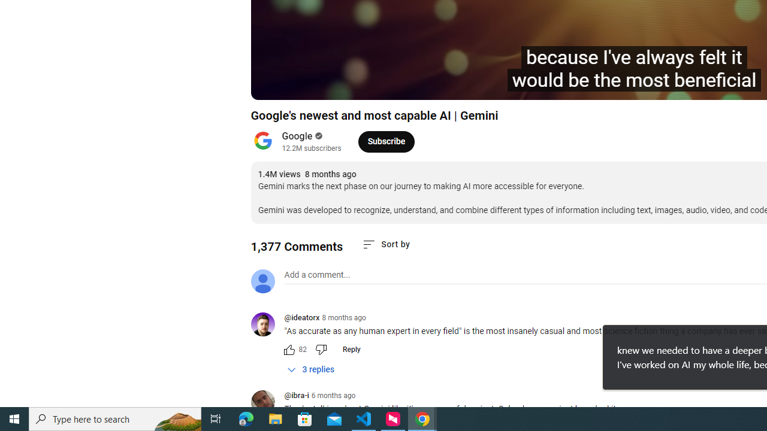  Describe the element at coordinates (273, 85) in the screenshot. I see `Previous (SHIFT+p)` at that location.